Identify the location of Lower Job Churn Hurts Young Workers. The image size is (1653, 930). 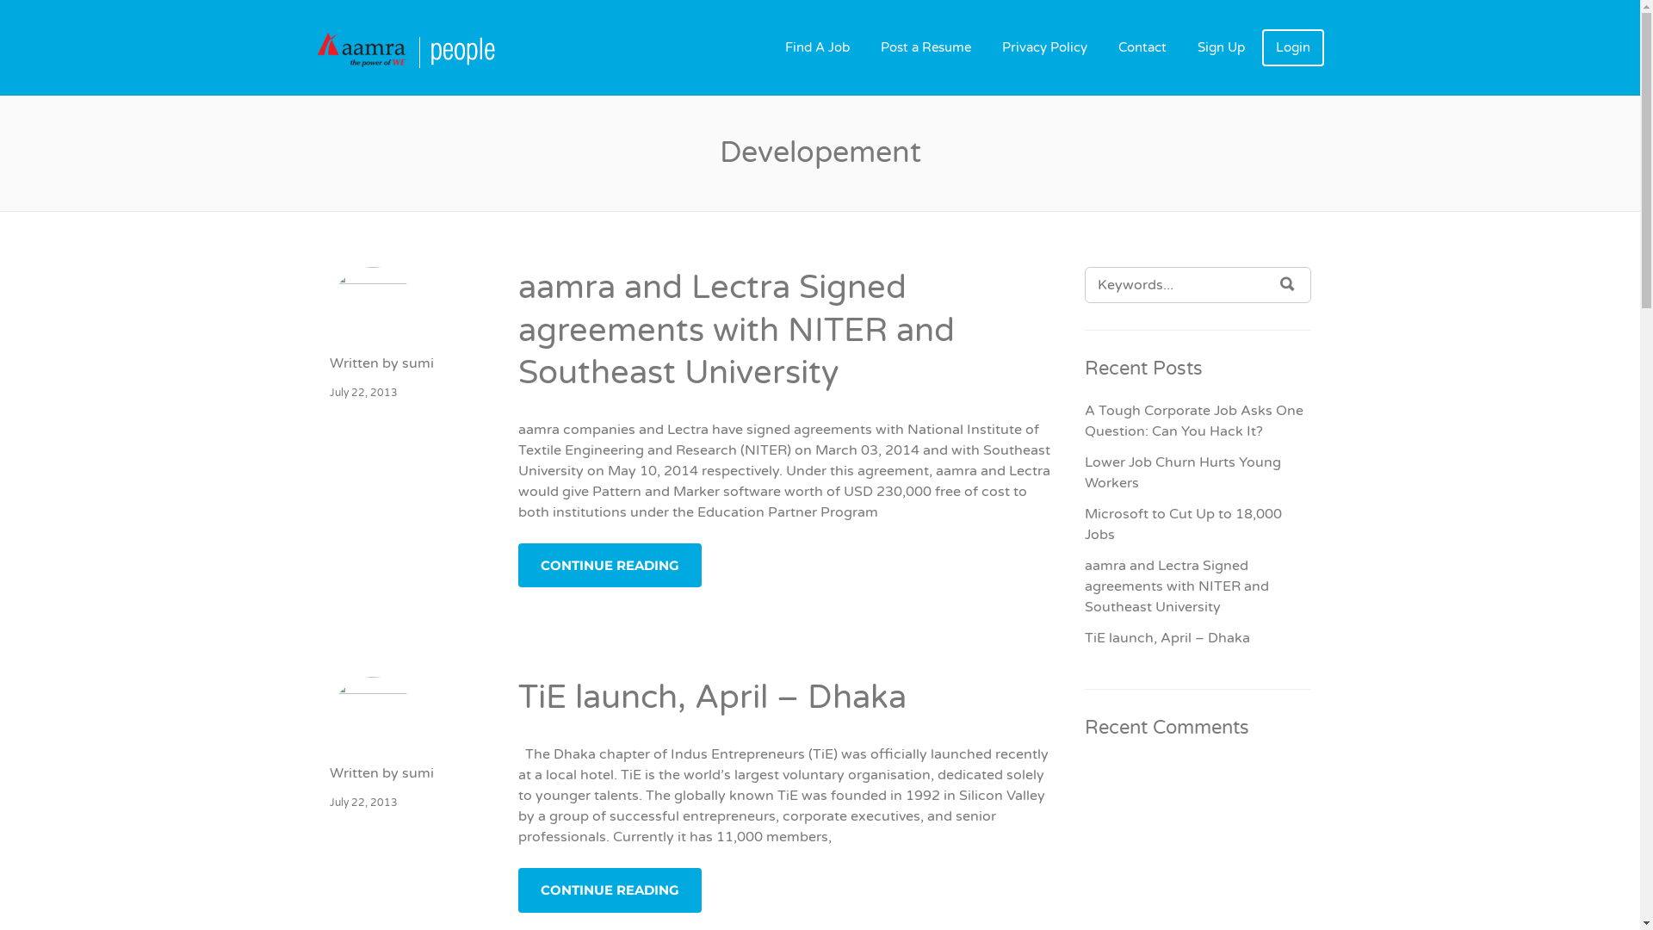
(1183, 473).